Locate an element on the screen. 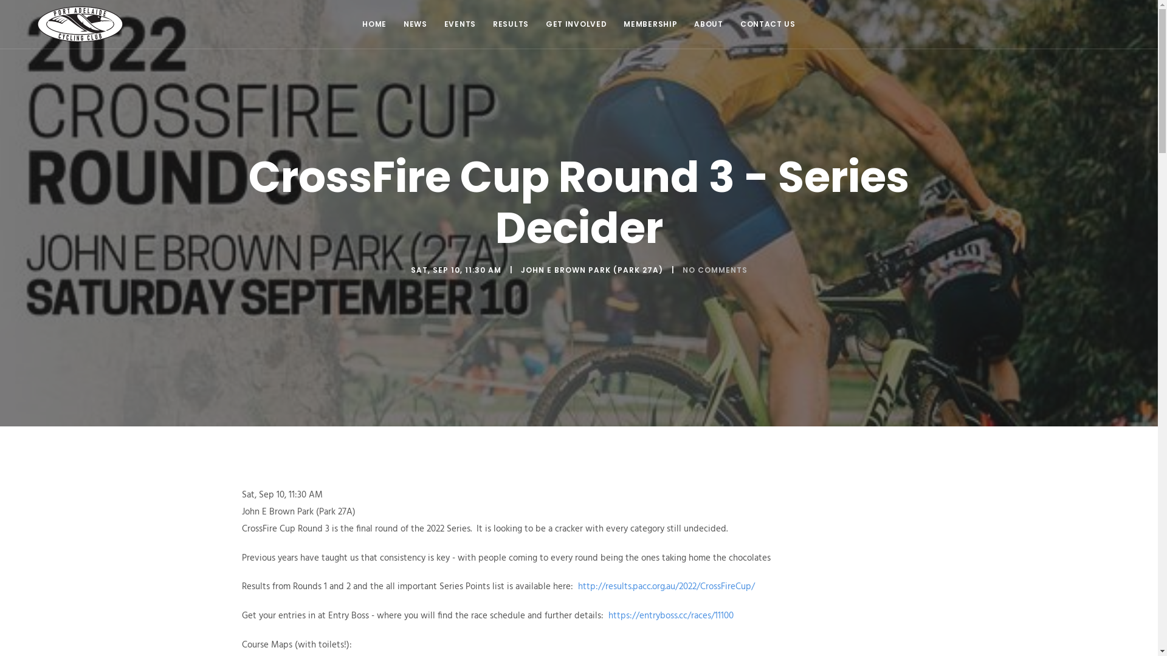 This screenshot has width=1167, height=656. MEMBERSHIP is located at coordinates (650, 24).